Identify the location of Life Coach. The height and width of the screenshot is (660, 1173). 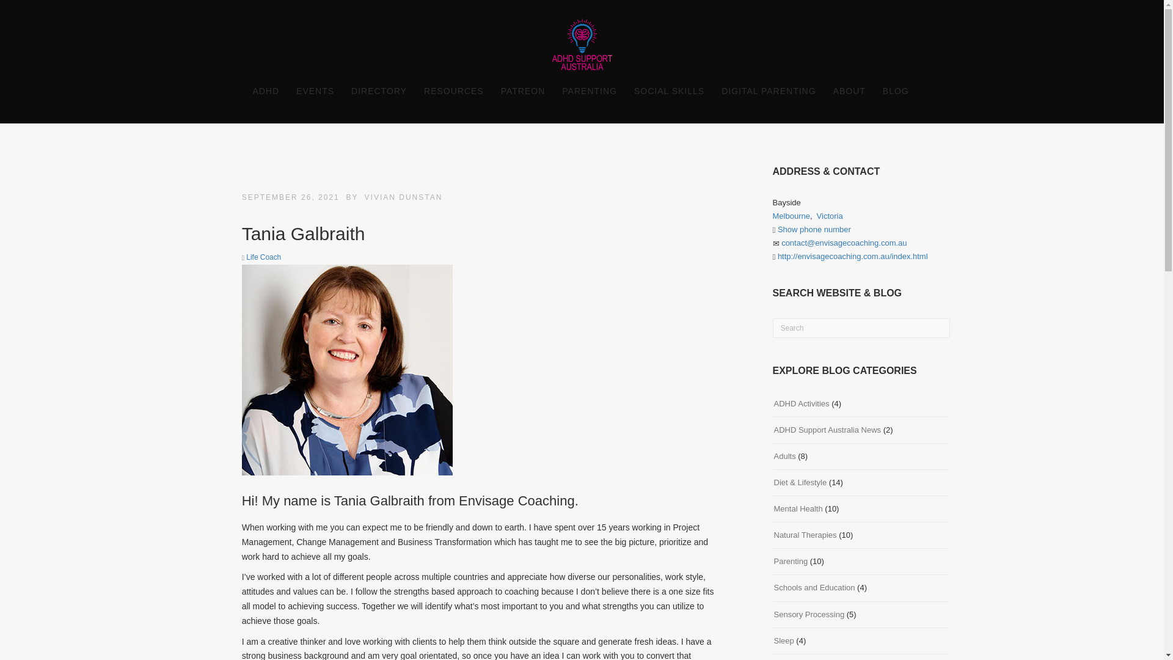
(264, 257).